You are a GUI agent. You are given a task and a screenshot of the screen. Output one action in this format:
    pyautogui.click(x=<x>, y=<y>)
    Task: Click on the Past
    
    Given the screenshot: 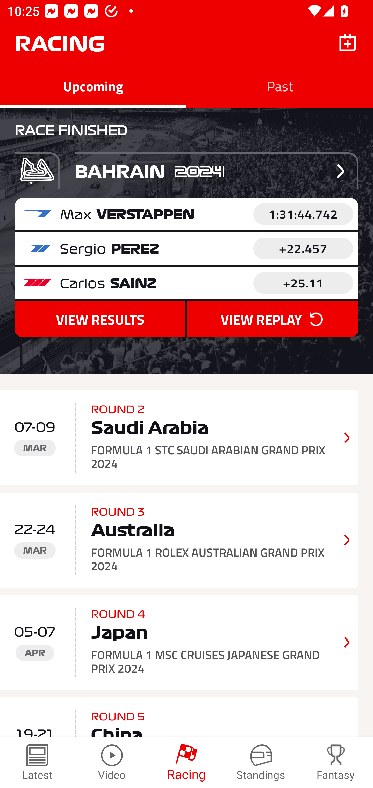 What is the action you would take?
    pyautogui.click(x=280, y=86)
    